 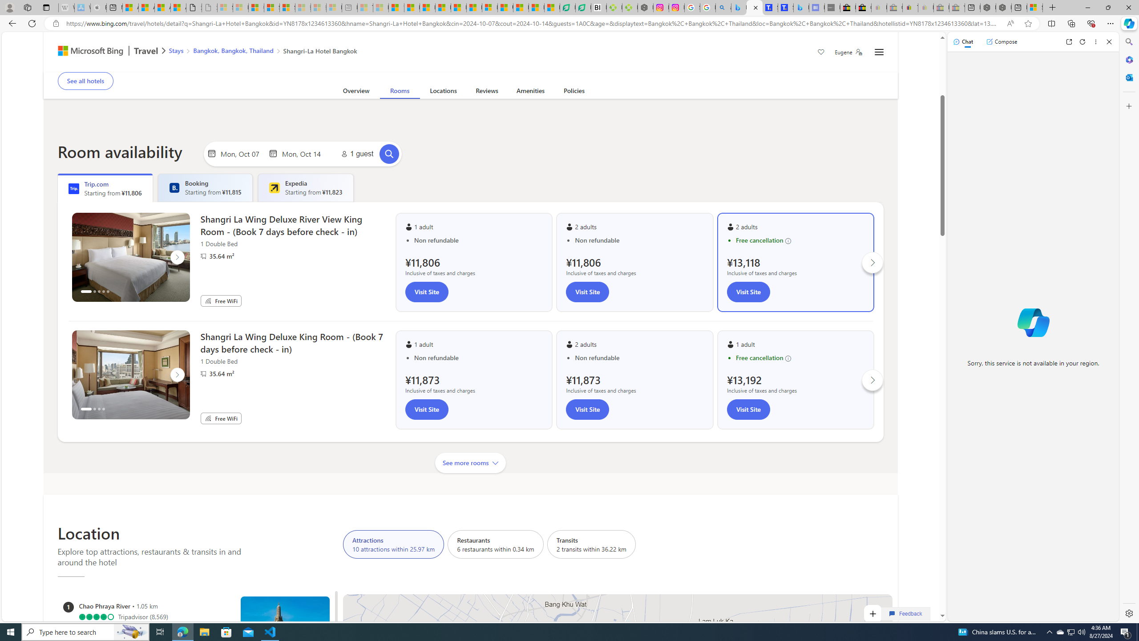 I want to click on Chat, so click(x=963, y=41).